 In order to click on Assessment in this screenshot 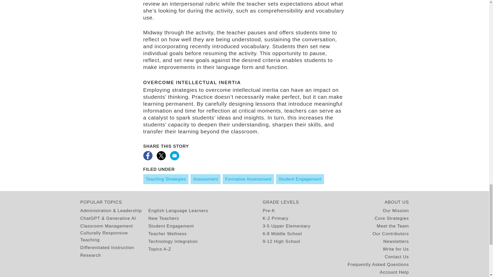, I will do `click(205, 179)`.